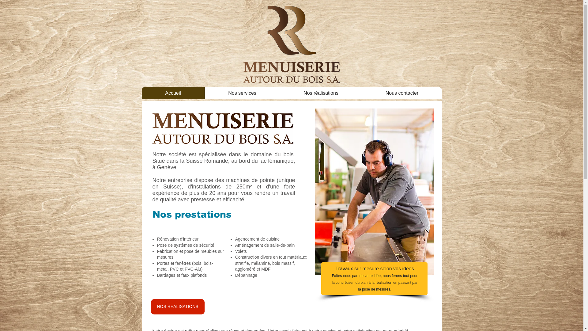 The image size is (588, 331). I want to click on Accueil, so click(173, 93).